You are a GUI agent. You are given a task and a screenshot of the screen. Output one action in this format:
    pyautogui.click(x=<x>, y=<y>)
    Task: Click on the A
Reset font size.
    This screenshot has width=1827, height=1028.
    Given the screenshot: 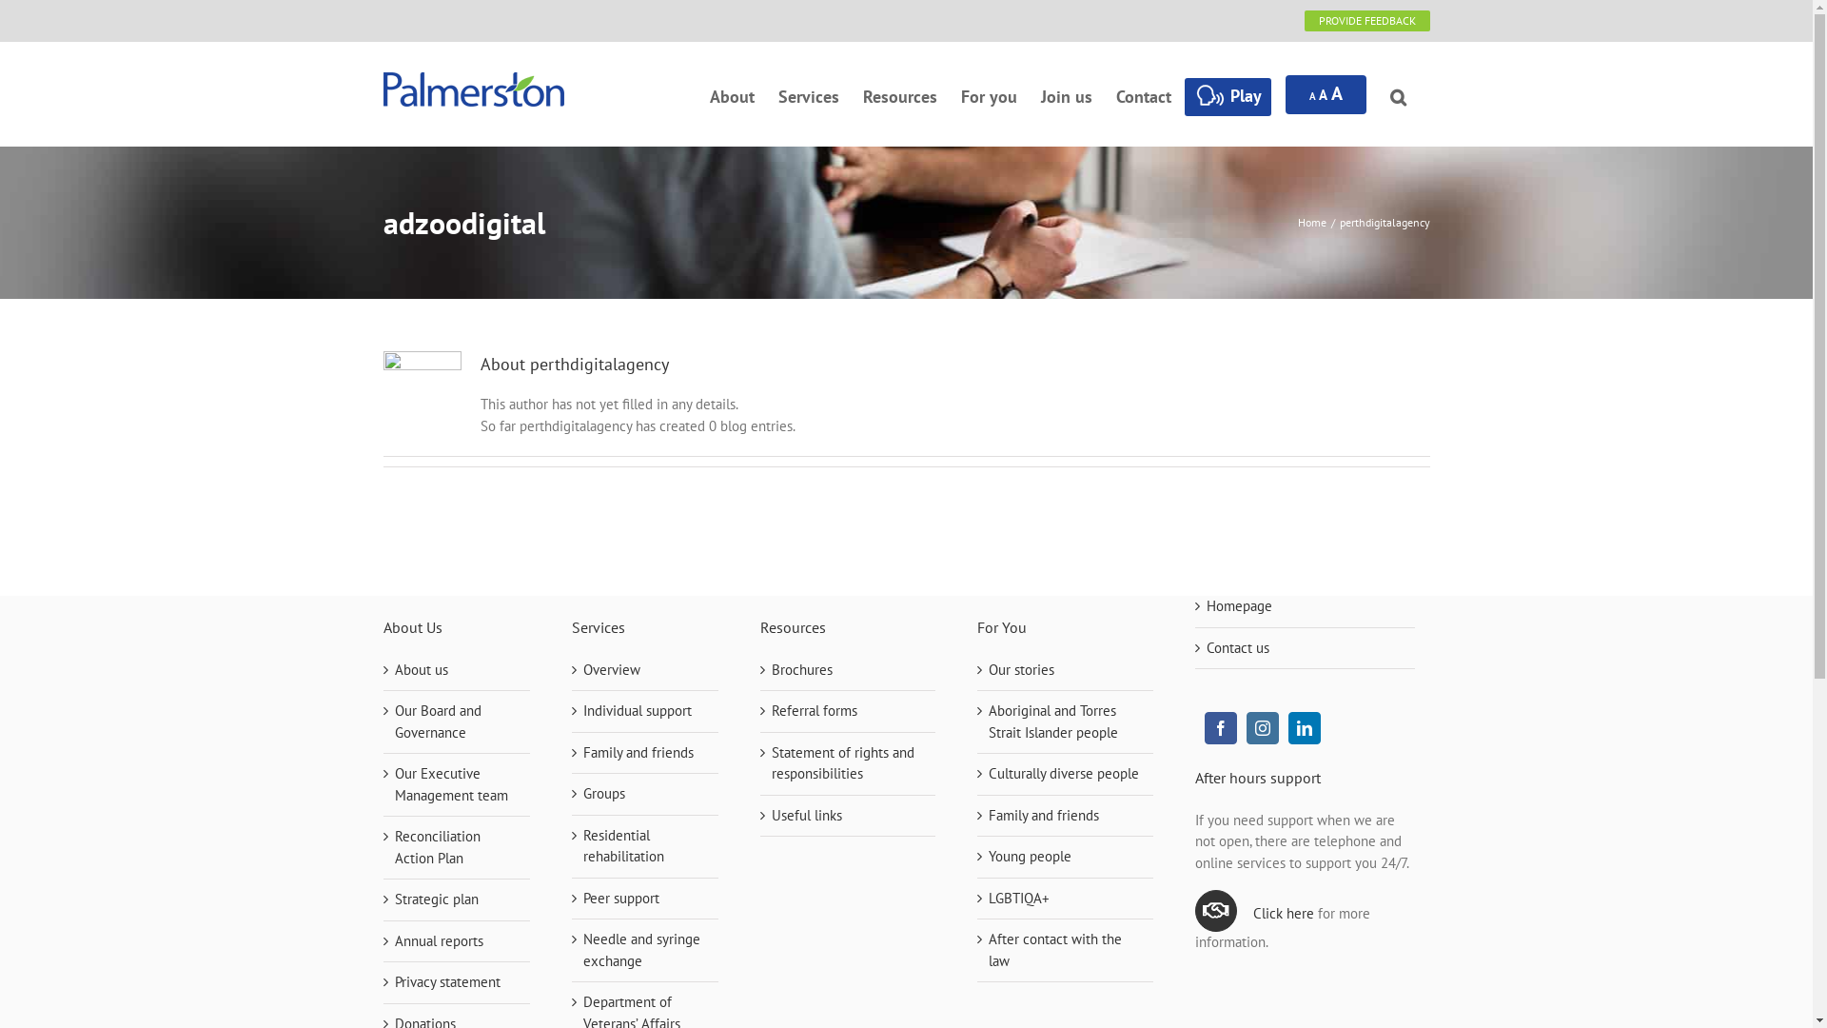 What is the action you would take?
    pyautogui.click(x=1323, y=95)
    